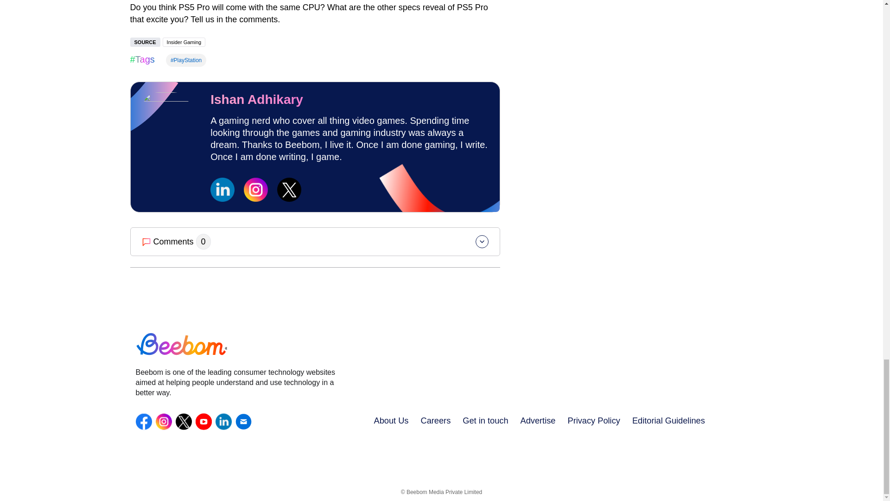 The height and width of the screenshot is (501, 890). I want to click on Instagram, so click(164, 421).